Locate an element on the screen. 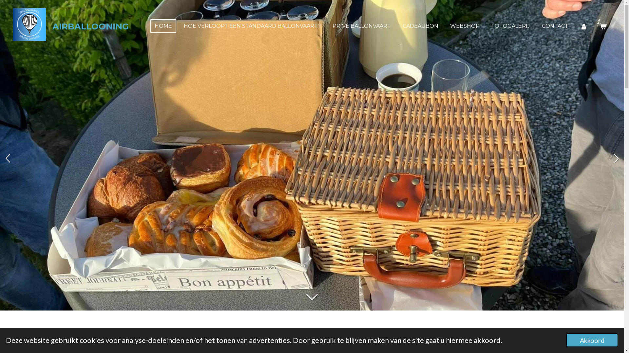  Akkoord is located at coordinates (592, 340).